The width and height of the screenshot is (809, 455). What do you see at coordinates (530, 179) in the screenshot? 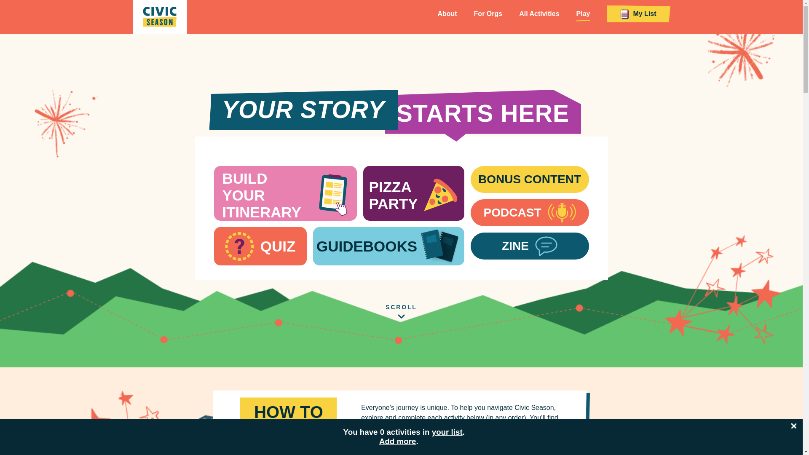
I see `BONUS CONTENT` at bounding box center [530, 179].